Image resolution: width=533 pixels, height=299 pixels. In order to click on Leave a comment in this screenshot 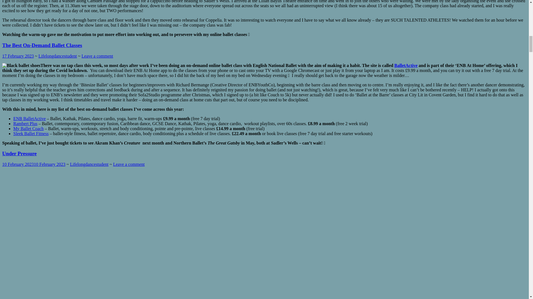, I will do `click(97, 56)`.